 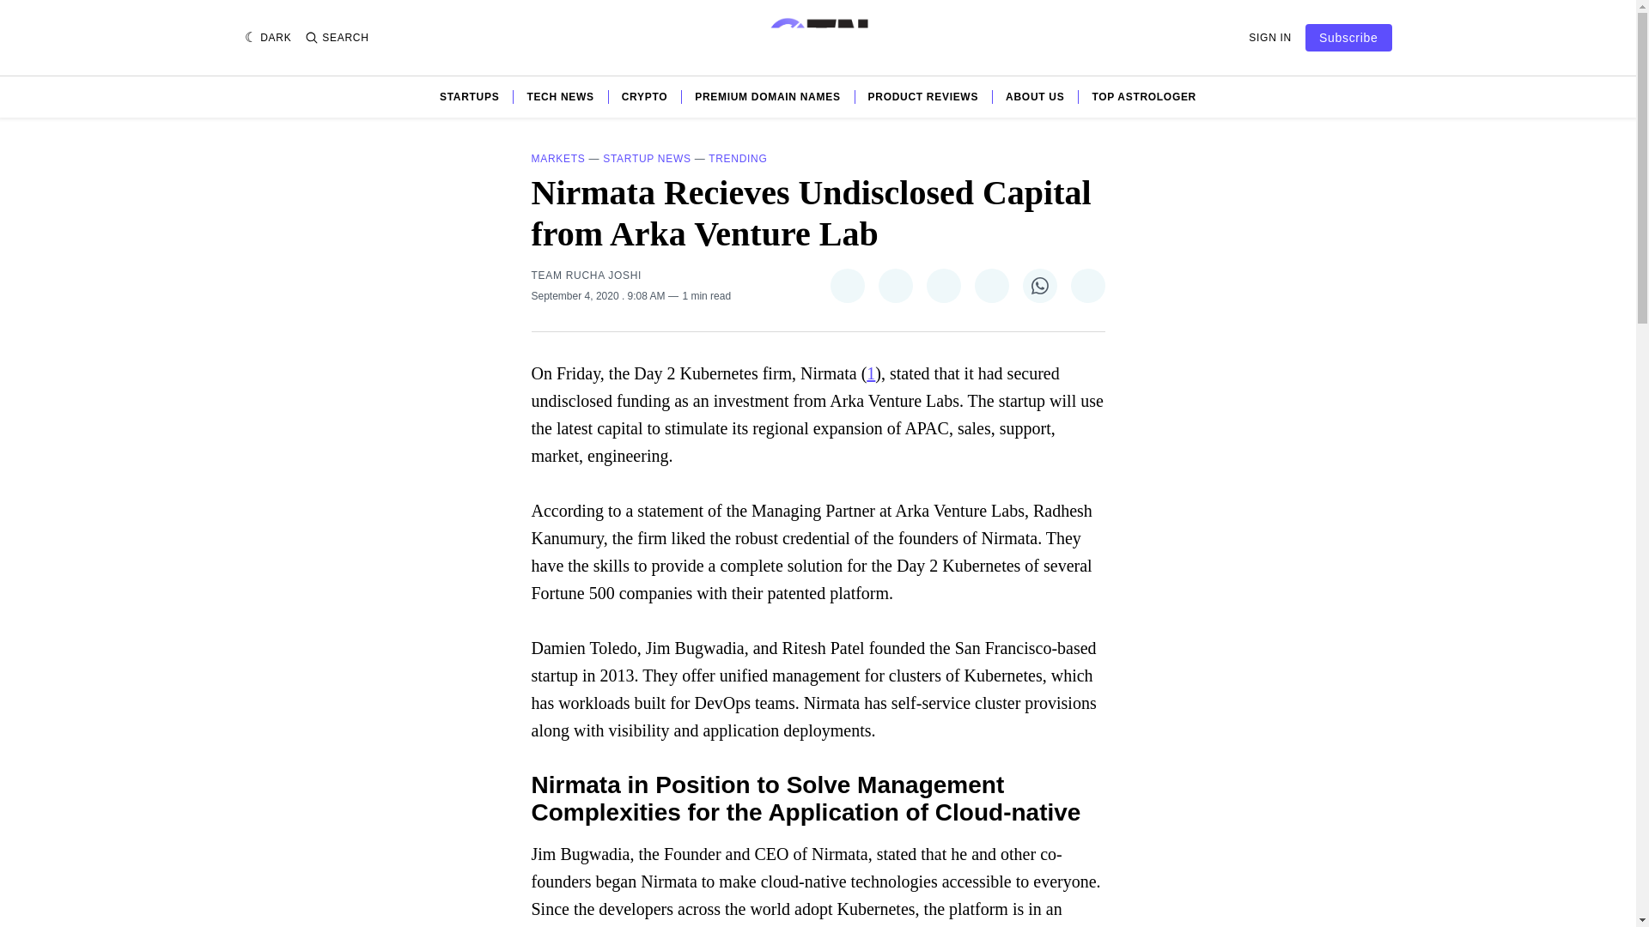 I want to click on CRYPTO, so click(x=644, y=96).